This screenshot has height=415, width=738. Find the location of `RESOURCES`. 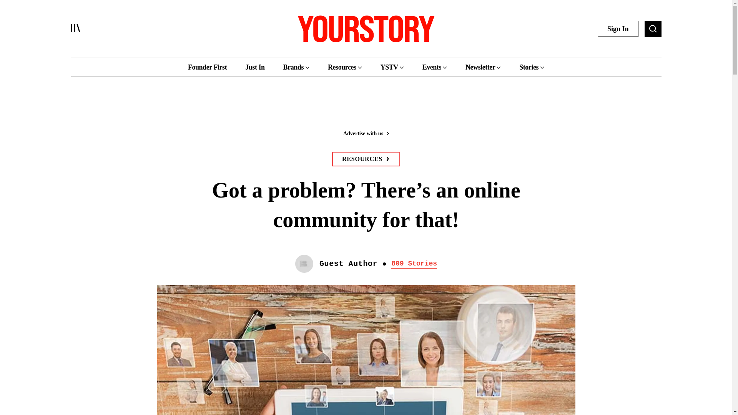

RESOURCES is located at coordinates (366, 159).